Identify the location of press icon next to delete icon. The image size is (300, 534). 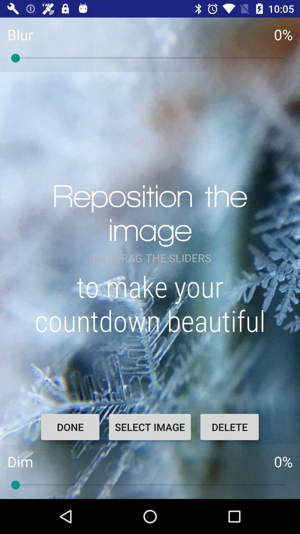
(150, 427).